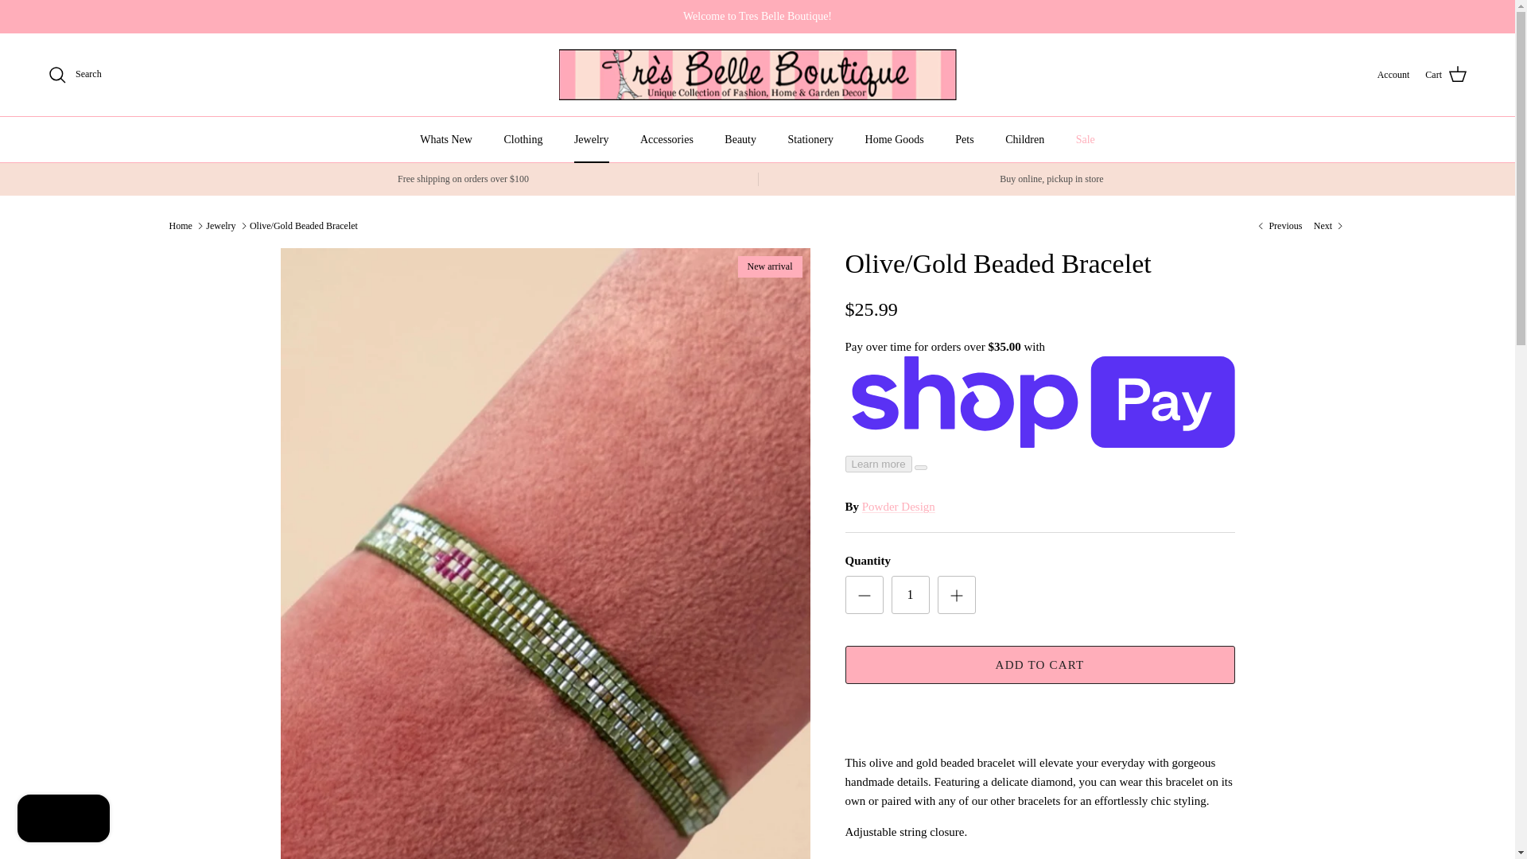 This screenshot has height=859, width=1527. What do you see at coordinates (1024, 139) in the screenshot?
I see `Children` at bounding box center [1024, 139].